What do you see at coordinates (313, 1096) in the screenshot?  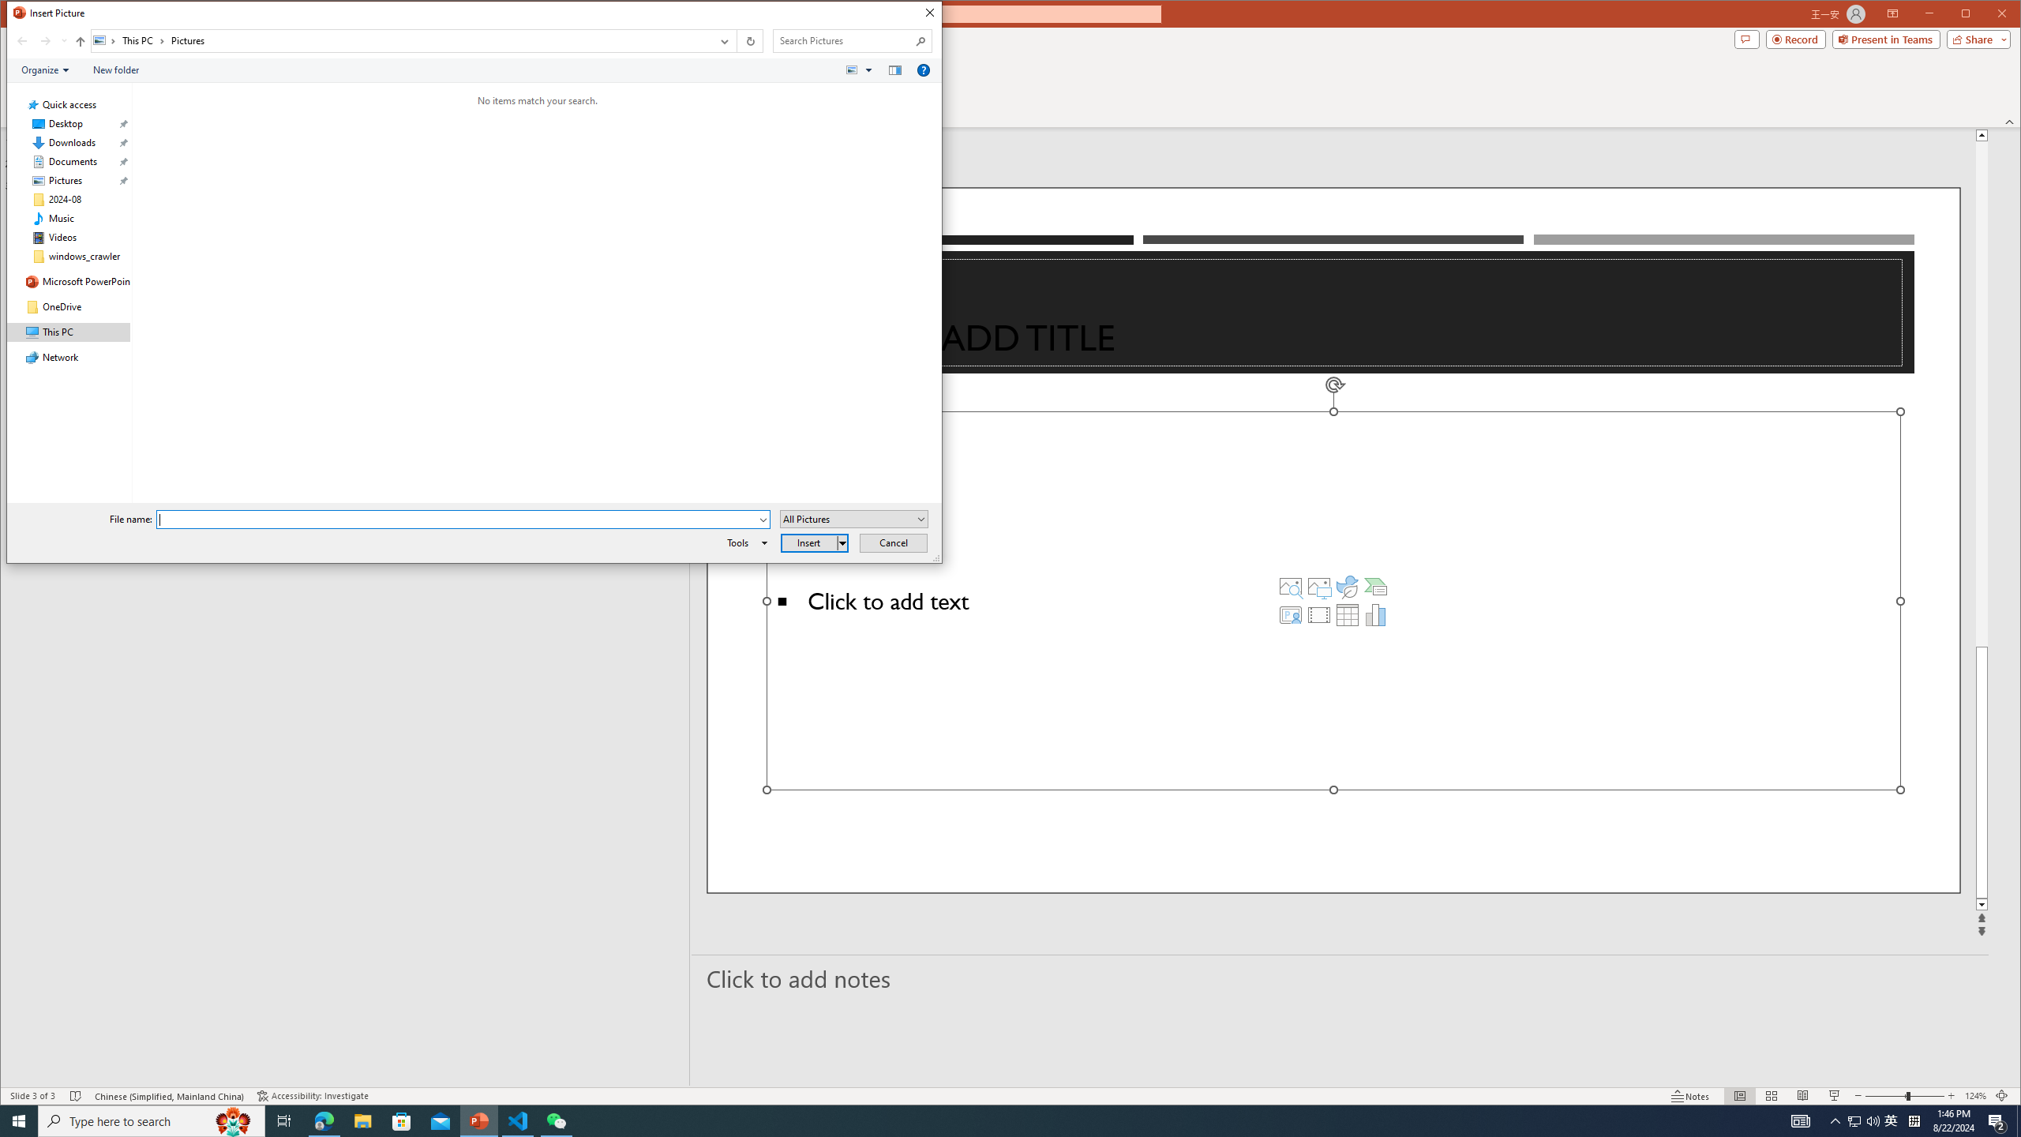 I see `Accessibility Checker Accessibility: Investigate` at bounding box center [313, 1096].